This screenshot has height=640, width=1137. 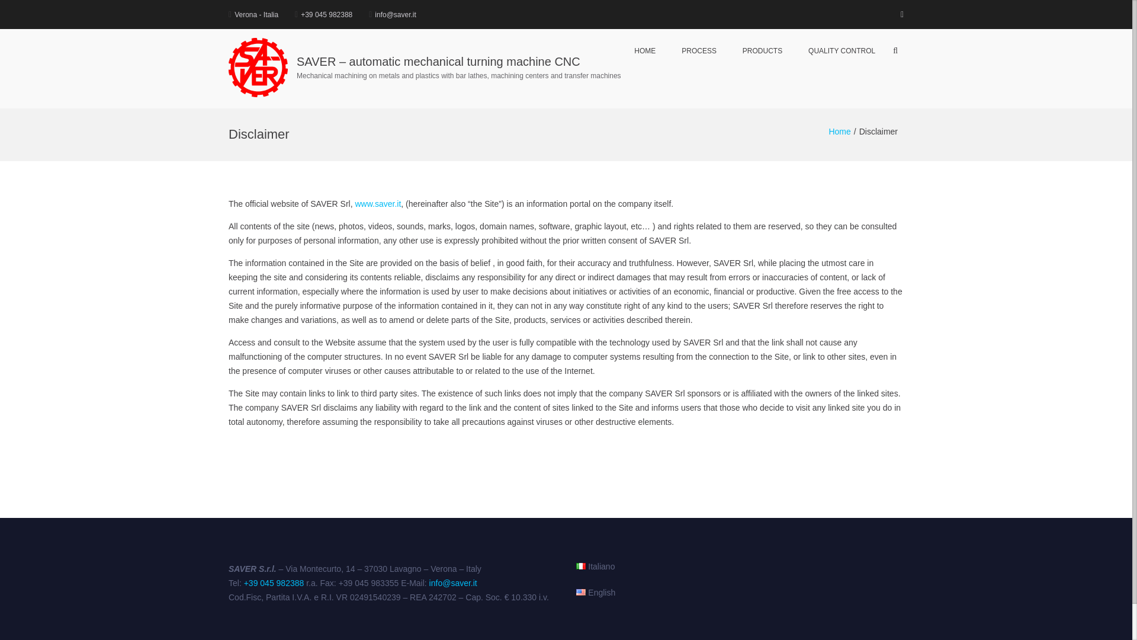 What do you see at coordinates (644, 51) in the screenshot?
I see `HOME` at bounding box center [644, 51].